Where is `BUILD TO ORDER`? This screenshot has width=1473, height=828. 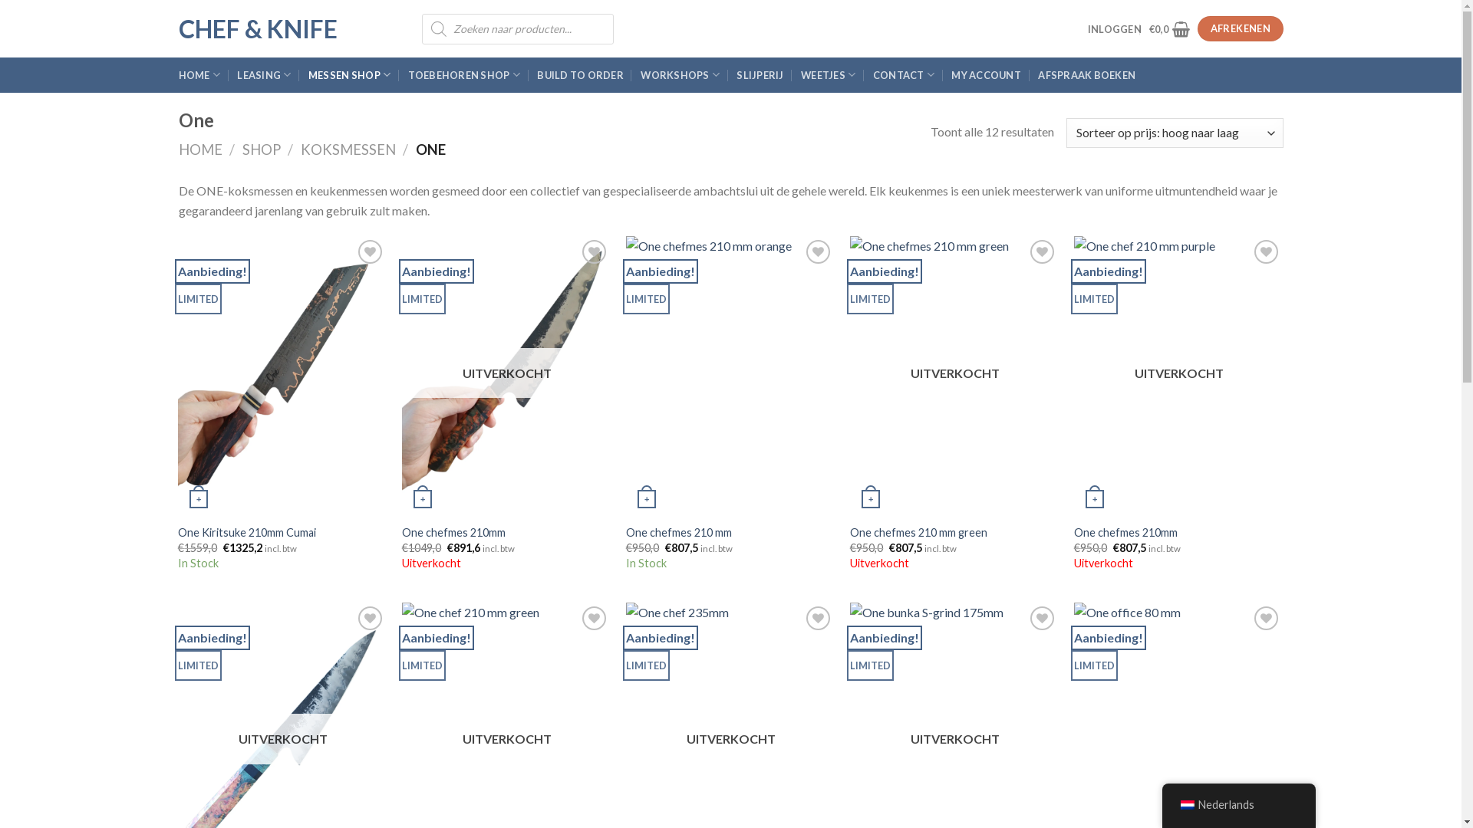
BUILD TO ORDER is located at coordinates (580, 75).